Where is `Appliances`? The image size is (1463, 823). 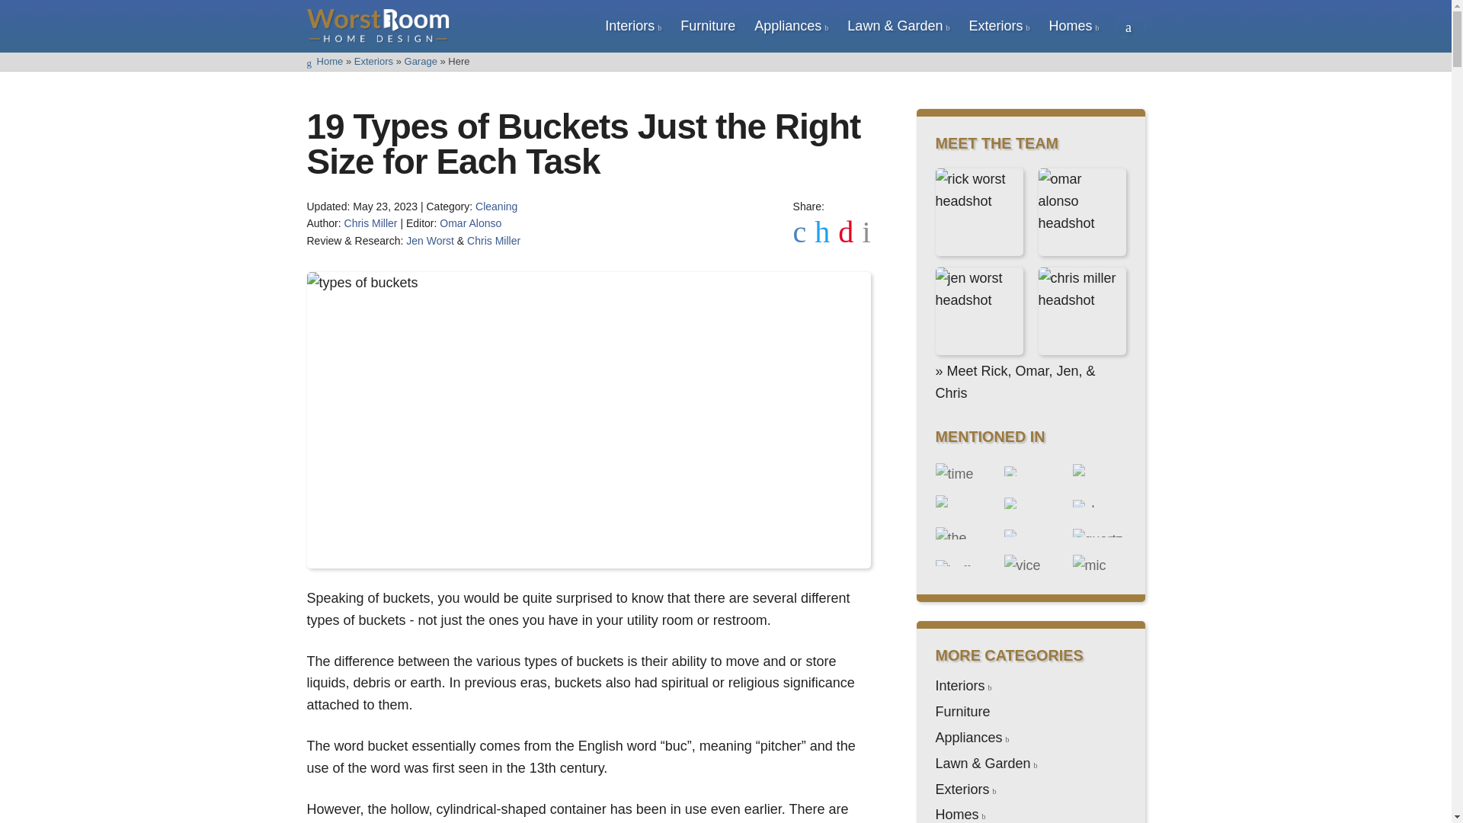 Appliances is located at coordinates (788, 26).